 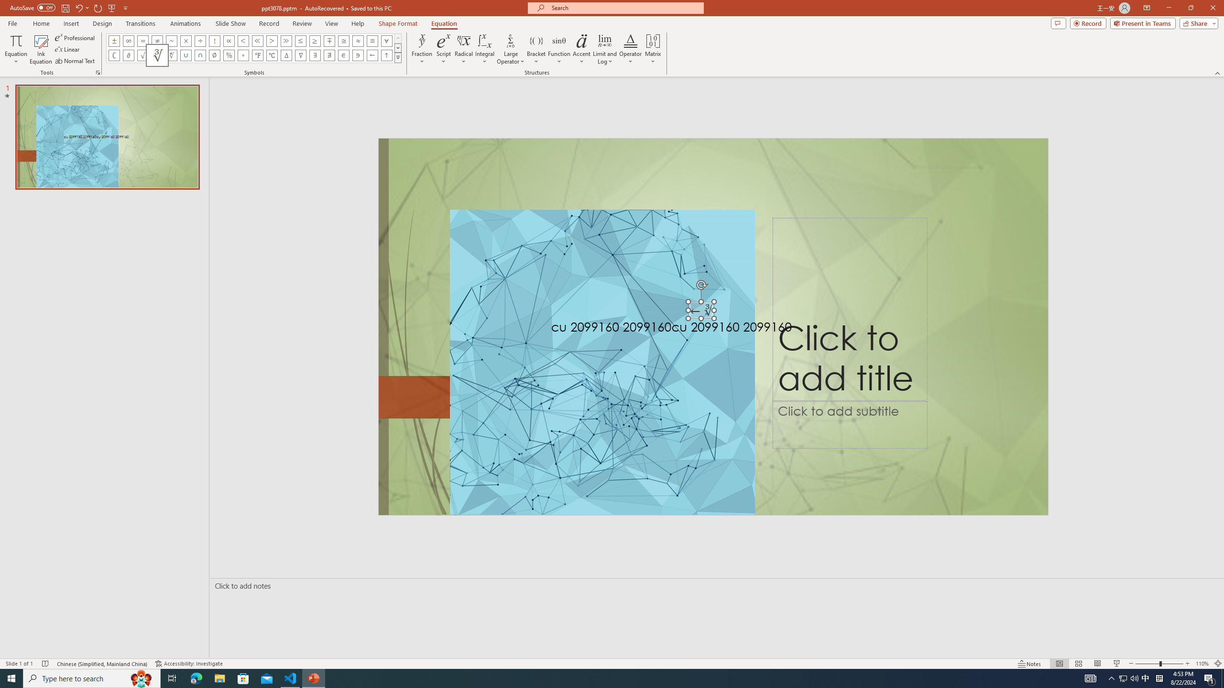 What do you see at coordinates (201, 41) in the screenshot?
I see `Equation Symbol Division Sign` at bounding box center [201, 41].